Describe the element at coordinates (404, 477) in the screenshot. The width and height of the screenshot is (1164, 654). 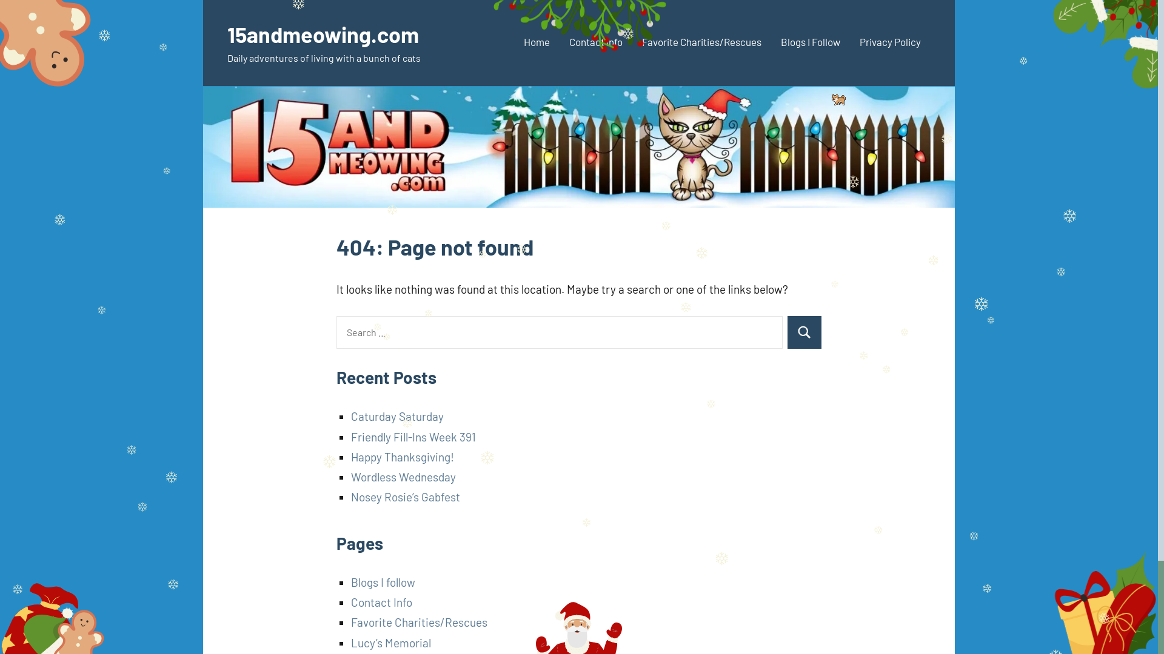
I see `Wordless Wednesday` at that location.